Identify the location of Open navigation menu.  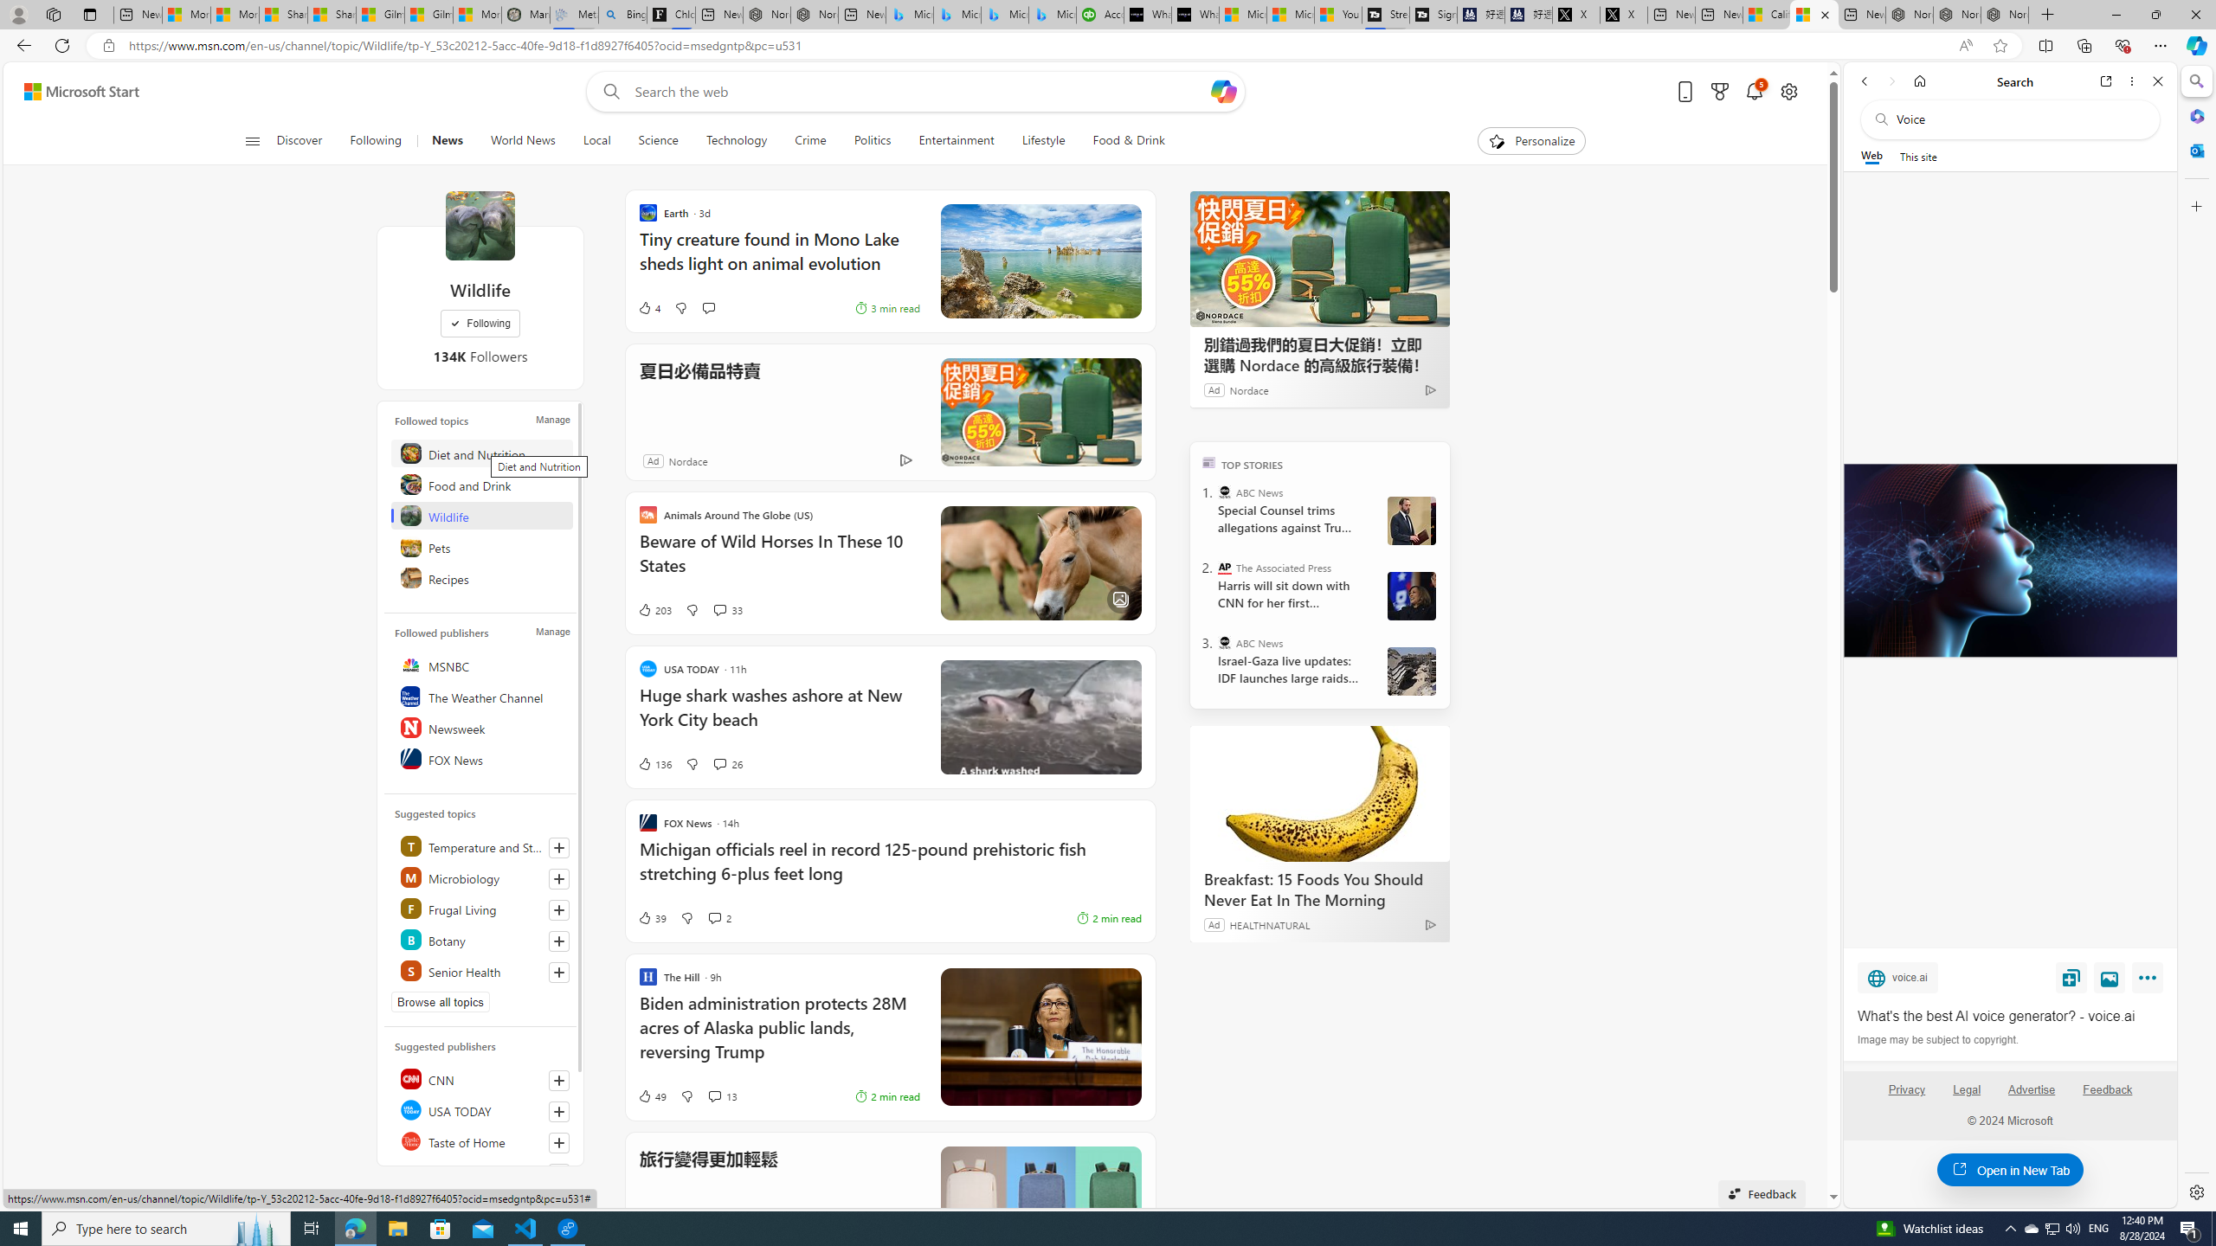
(251, 140).